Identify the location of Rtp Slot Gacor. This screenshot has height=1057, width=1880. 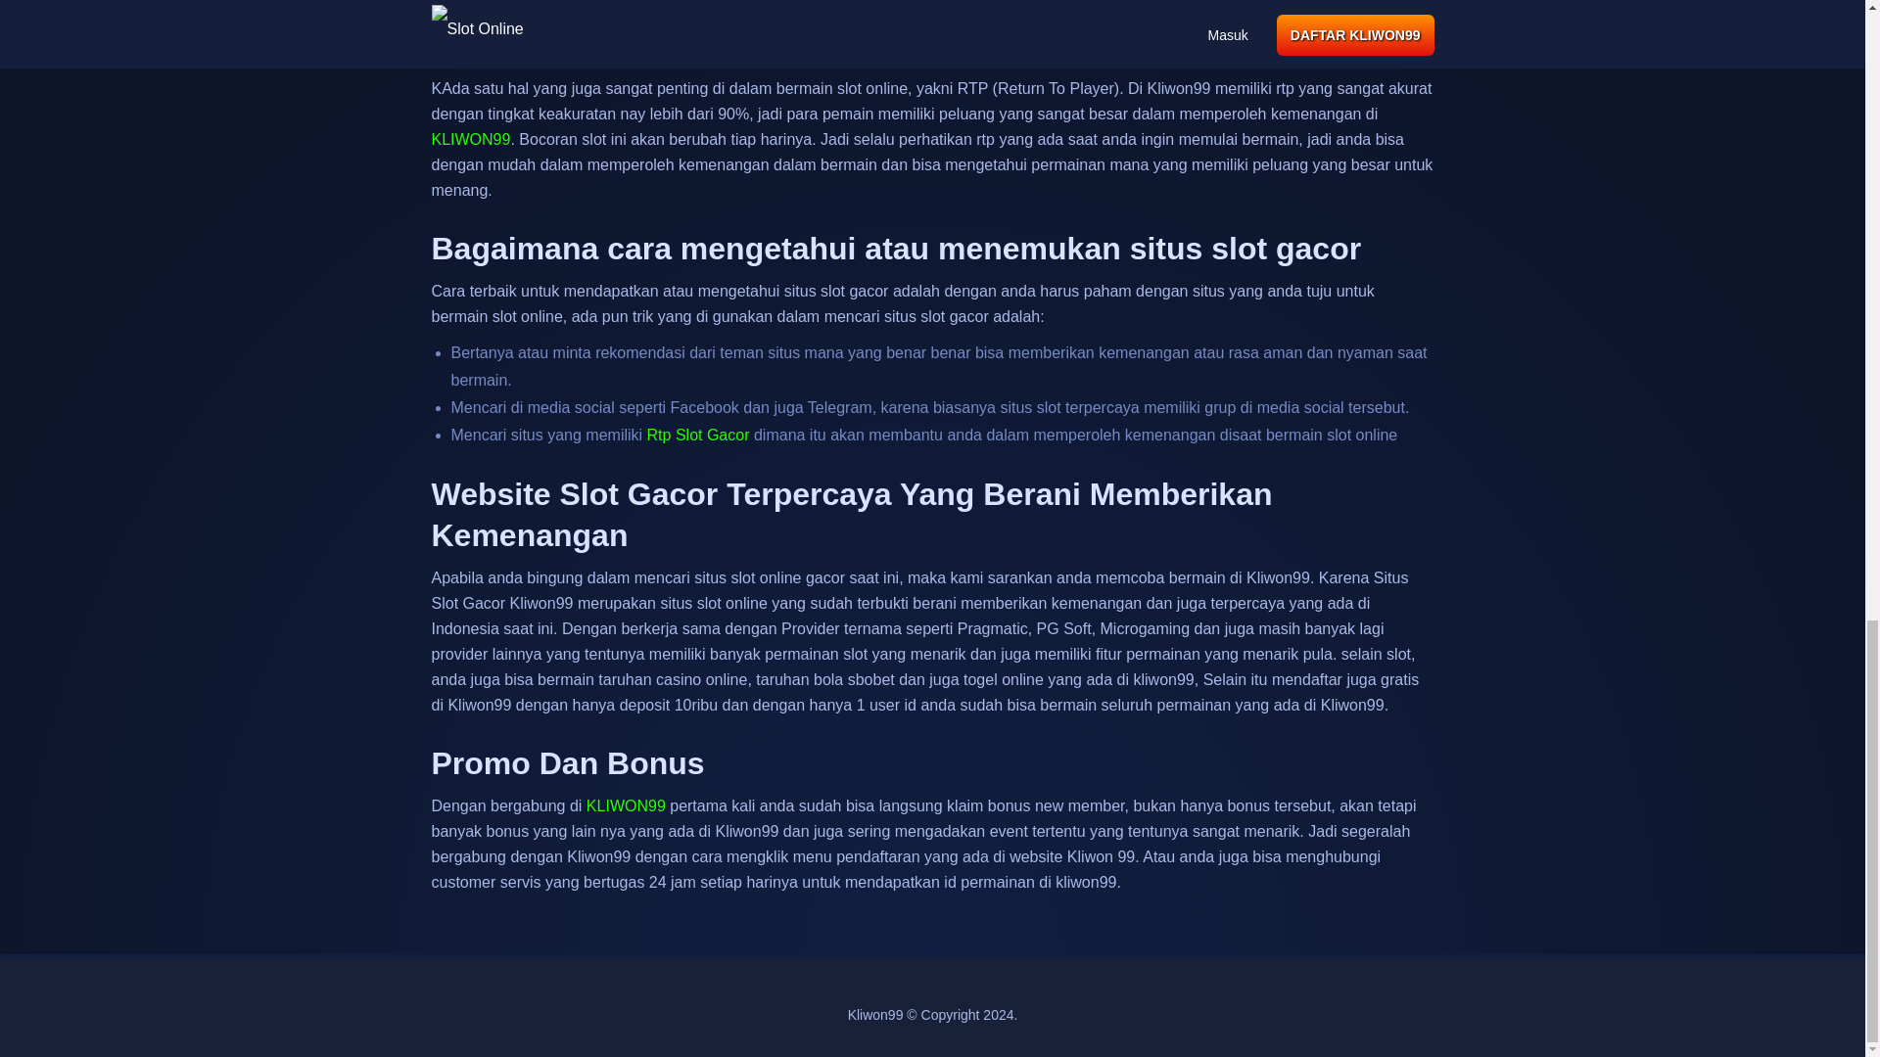
(698, 435).